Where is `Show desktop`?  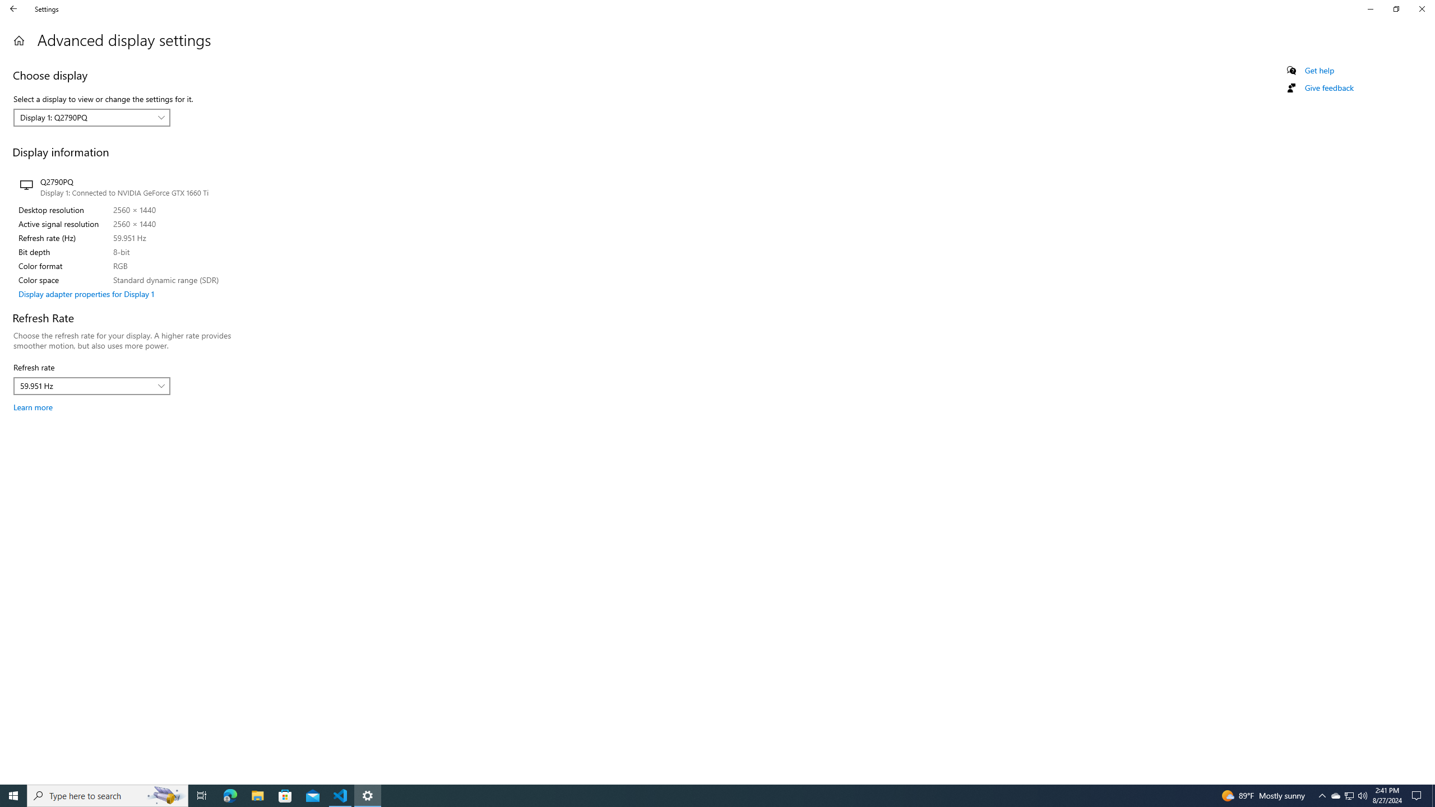
Show desktop is located at coordinates (1433, 796).